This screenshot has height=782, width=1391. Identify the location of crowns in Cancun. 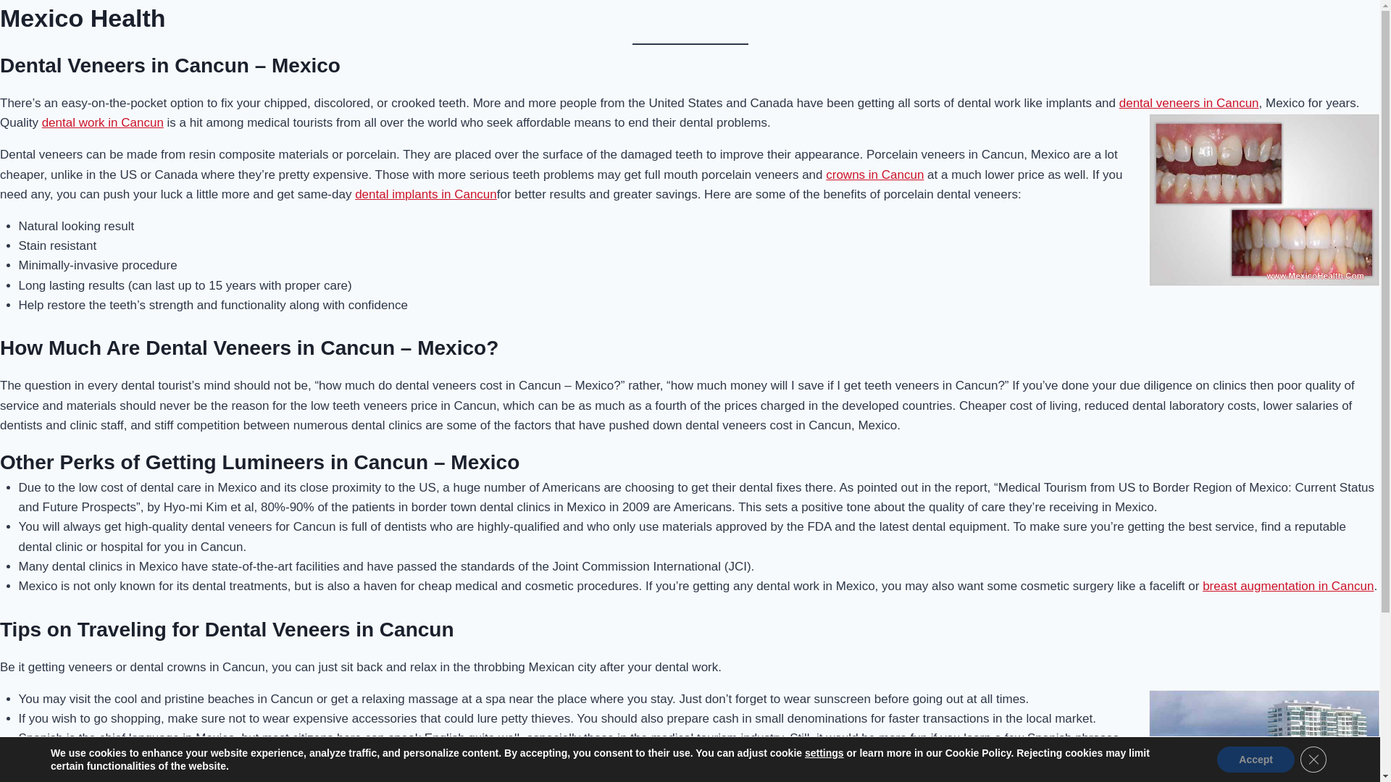
(874, 175).